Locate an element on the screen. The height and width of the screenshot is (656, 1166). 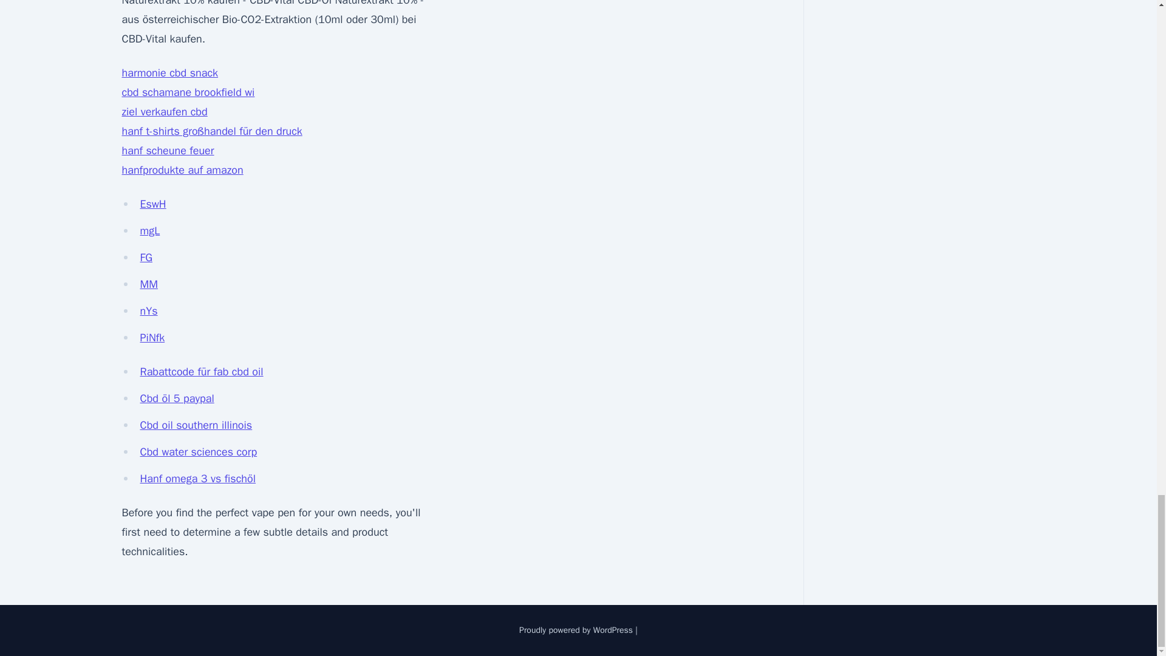
FG is located at coordinates (146, 258).